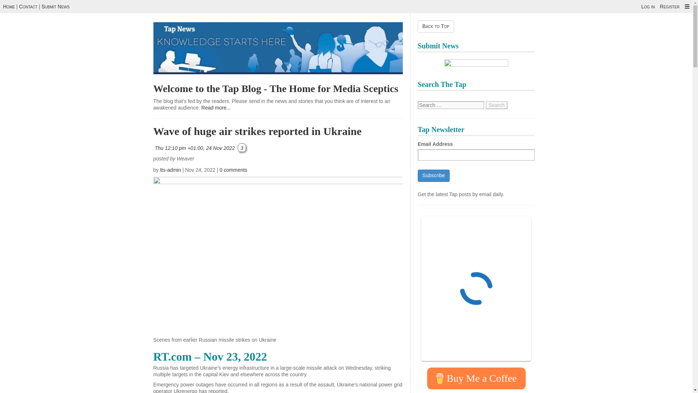 This screenshot has width=698, height=393. Describe the element at coordinates (257, 131) in the screenshot. I see `Wave of huge air strikes reported in Ukraine` at that location.